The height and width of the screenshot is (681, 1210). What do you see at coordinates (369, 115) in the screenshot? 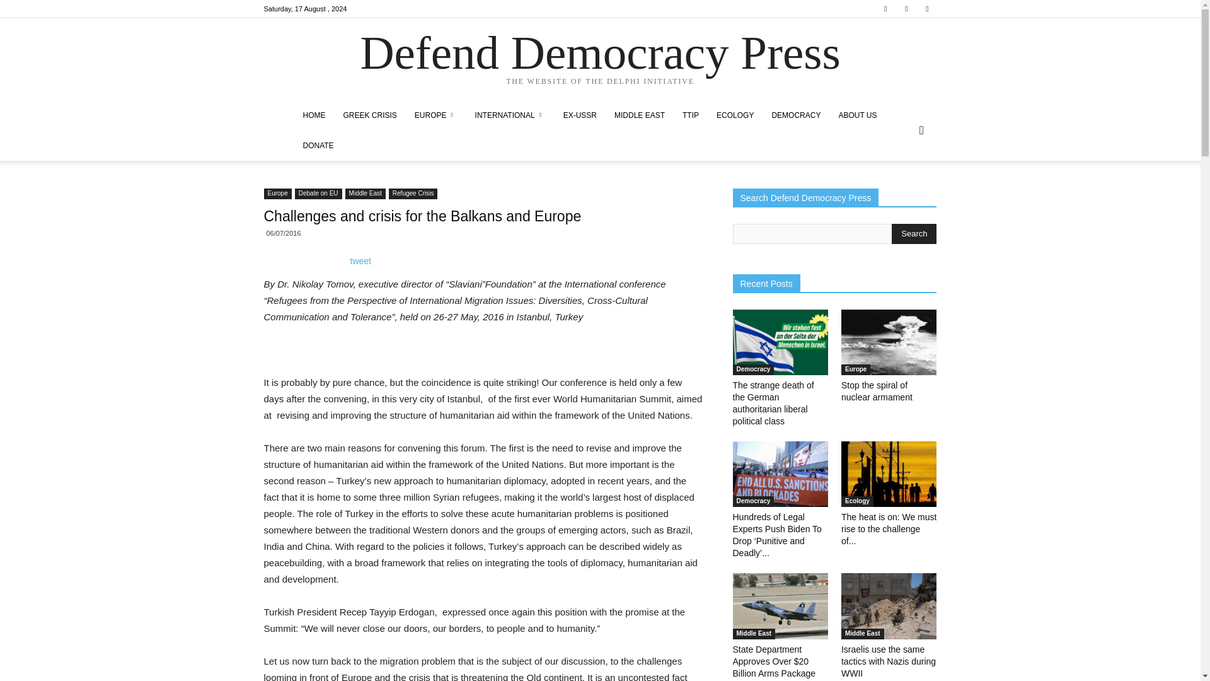
I see `GREEK CRISIS` at bounding box center [369, 115].